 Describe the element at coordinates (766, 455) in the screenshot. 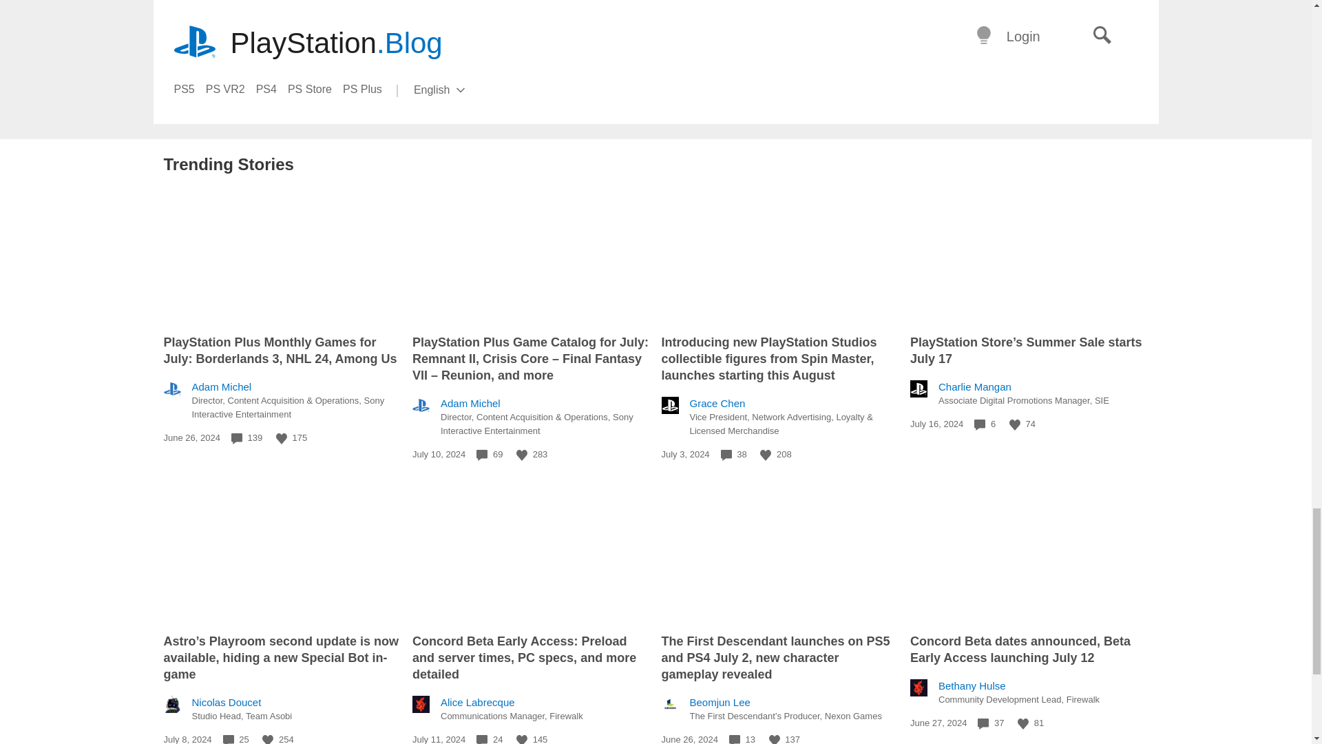

I see `Like this` at that location.